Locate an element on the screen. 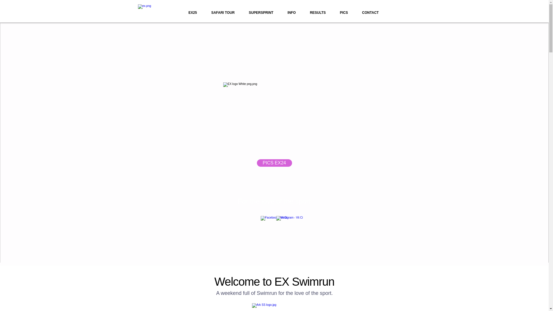  SAFARI TOUR is located at coordinates (223, 13).